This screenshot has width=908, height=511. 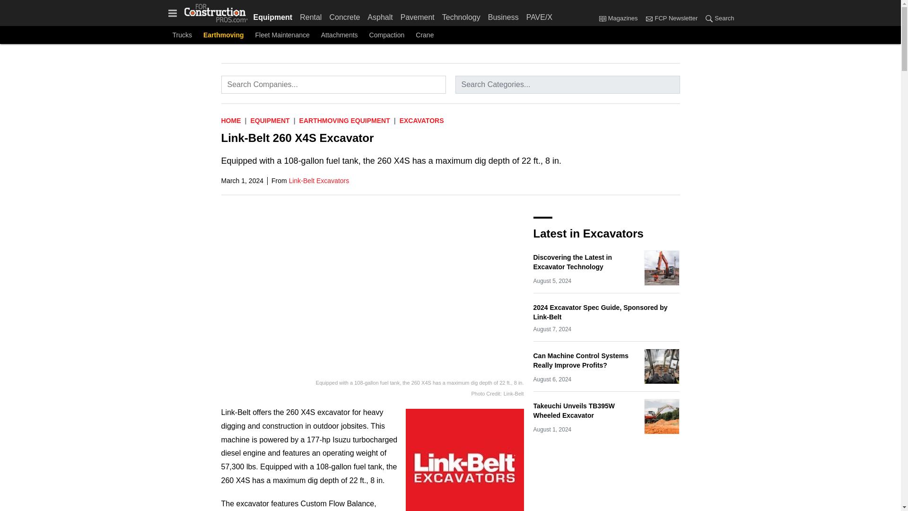 What do you see at coordinates (421, 121) in the screenshot?
I see `Excavators` at bounding box center [421, 121].